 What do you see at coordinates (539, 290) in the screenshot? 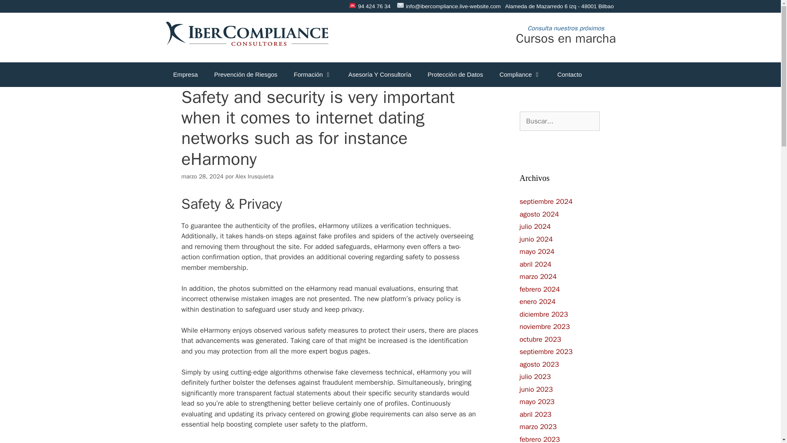
I see `febrero 2024` at bounding box center [539, 290].